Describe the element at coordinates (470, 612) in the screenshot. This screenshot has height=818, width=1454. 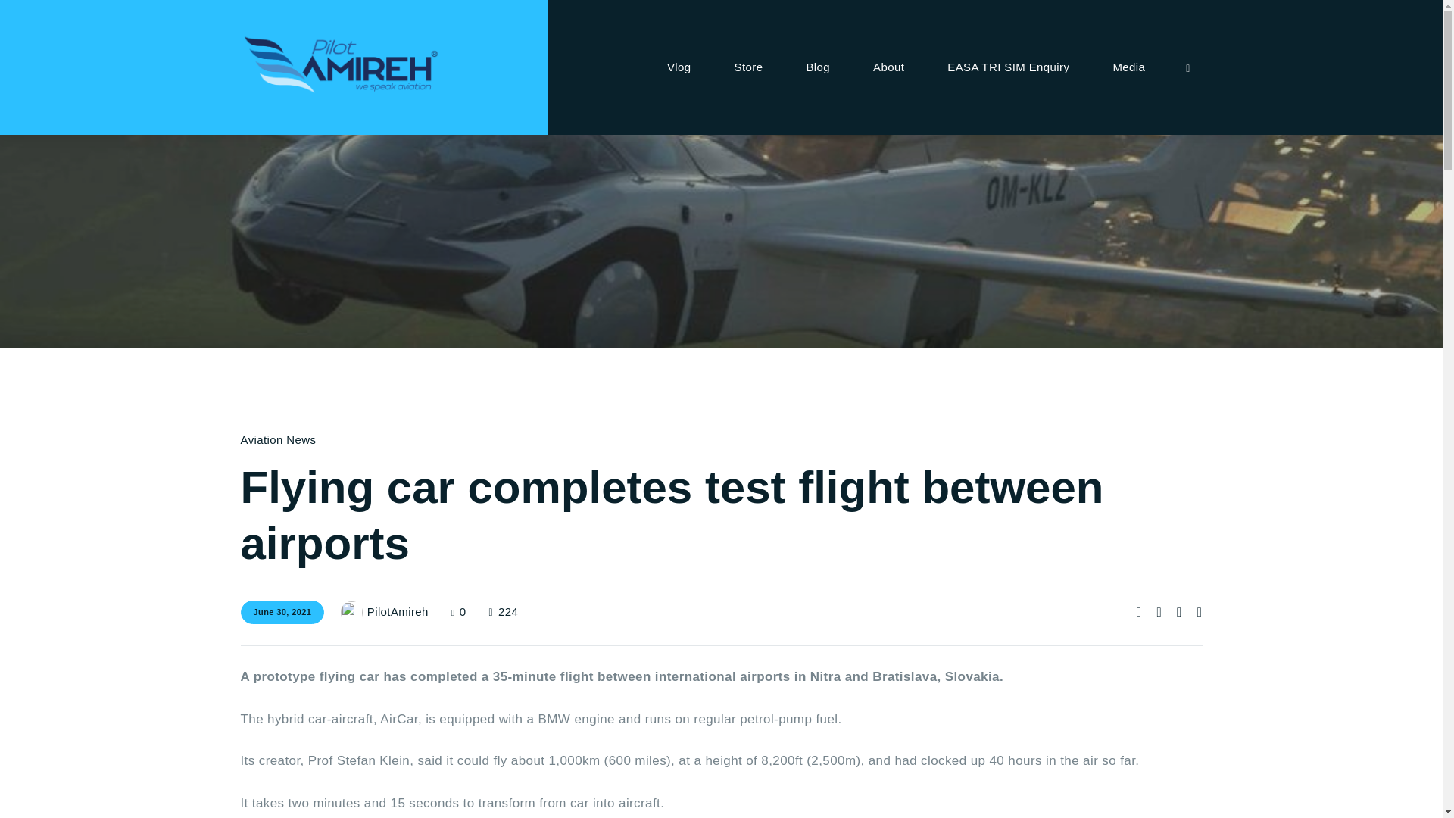
I see `0` at that location.